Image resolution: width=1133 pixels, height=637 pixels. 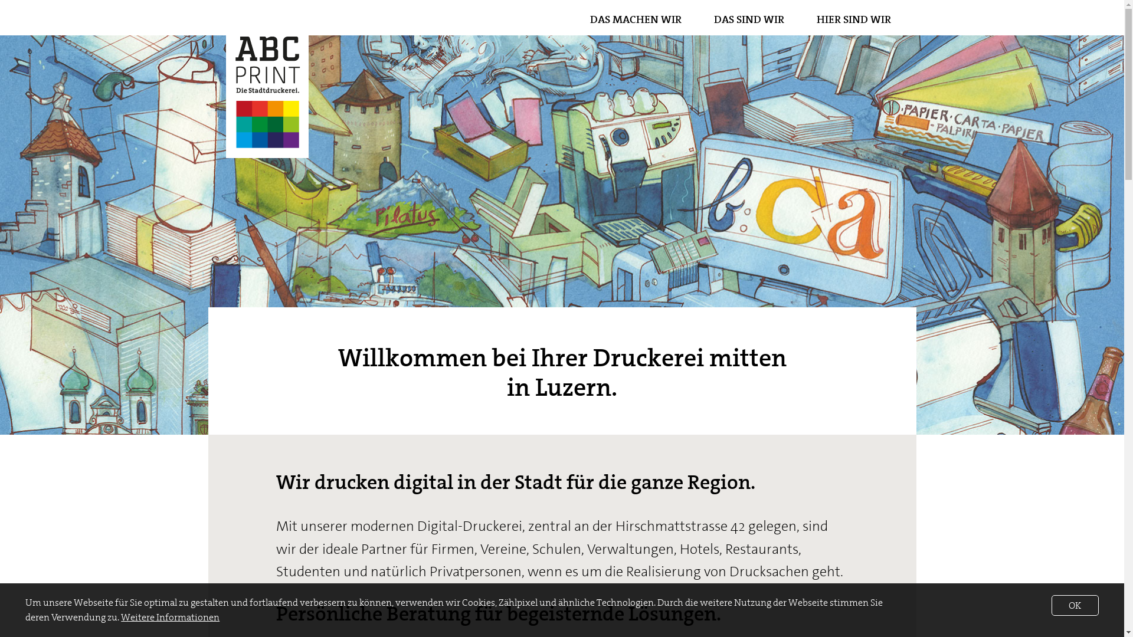 What do you see at coordinates (749, 19) in the screenshot?
I see `DAS SIND WIR` at bounding box center [749, 19].